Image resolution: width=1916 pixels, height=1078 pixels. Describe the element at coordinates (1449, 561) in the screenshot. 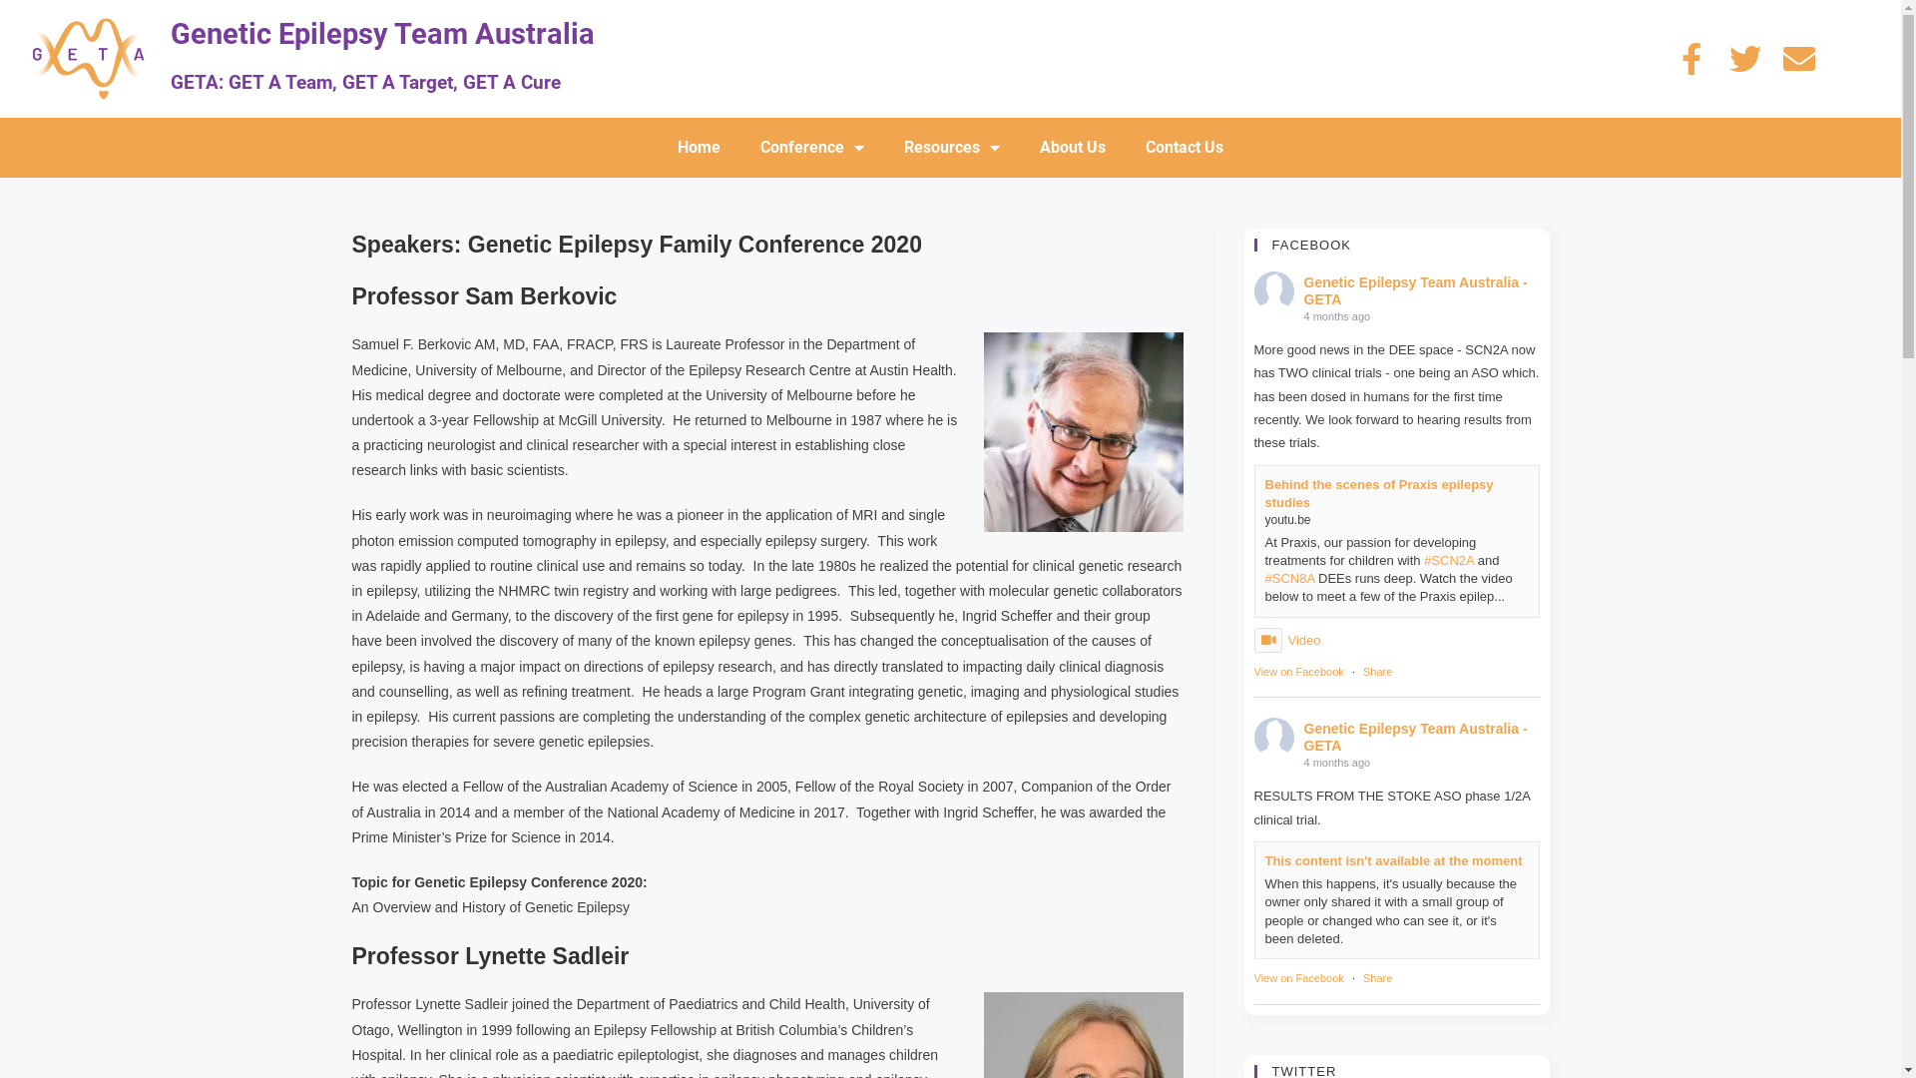

I see `#SCN2A` at that location.